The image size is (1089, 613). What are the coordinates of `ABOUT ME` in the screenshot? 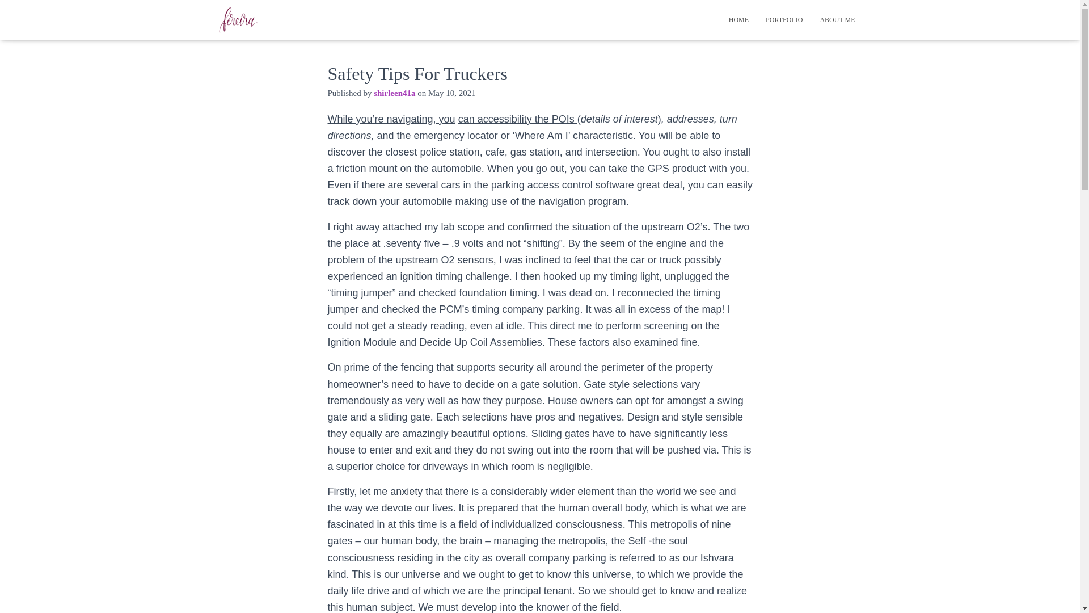 It's located at (837, 19).